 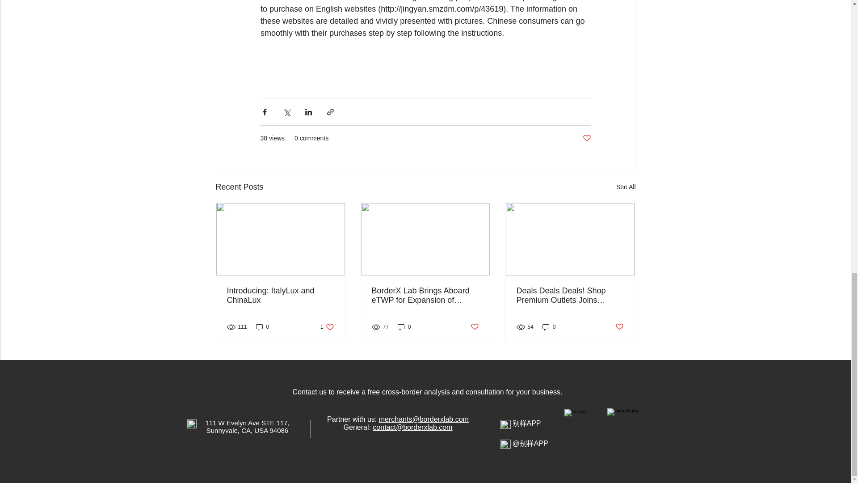 I want to click on 0, so click(x=626, y=187).